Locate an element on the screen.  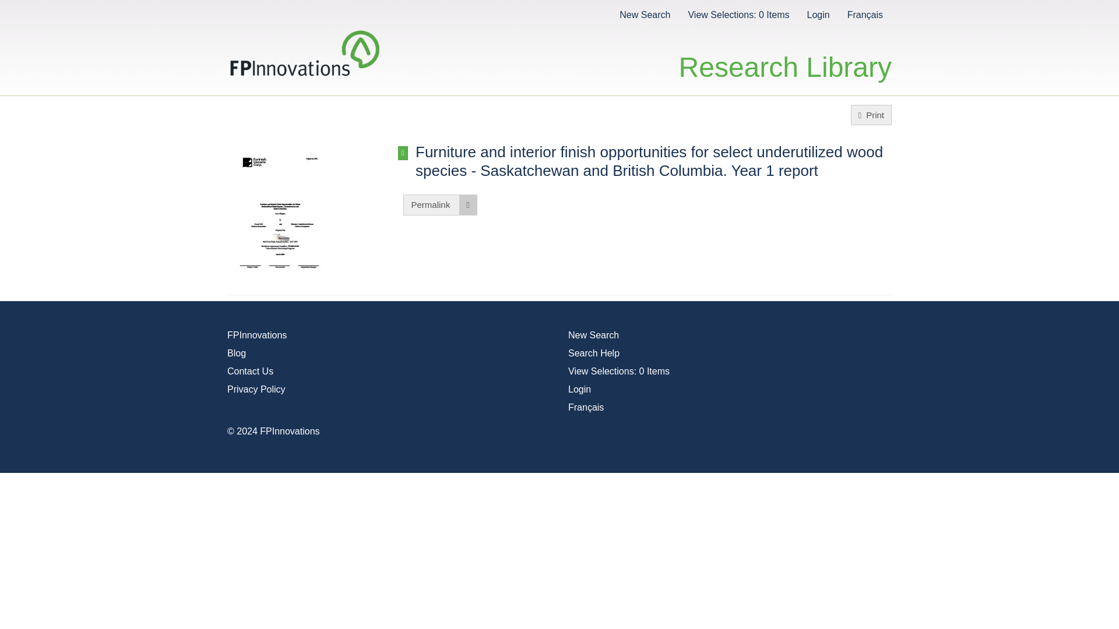
Login is located at coordinates (818, 14).